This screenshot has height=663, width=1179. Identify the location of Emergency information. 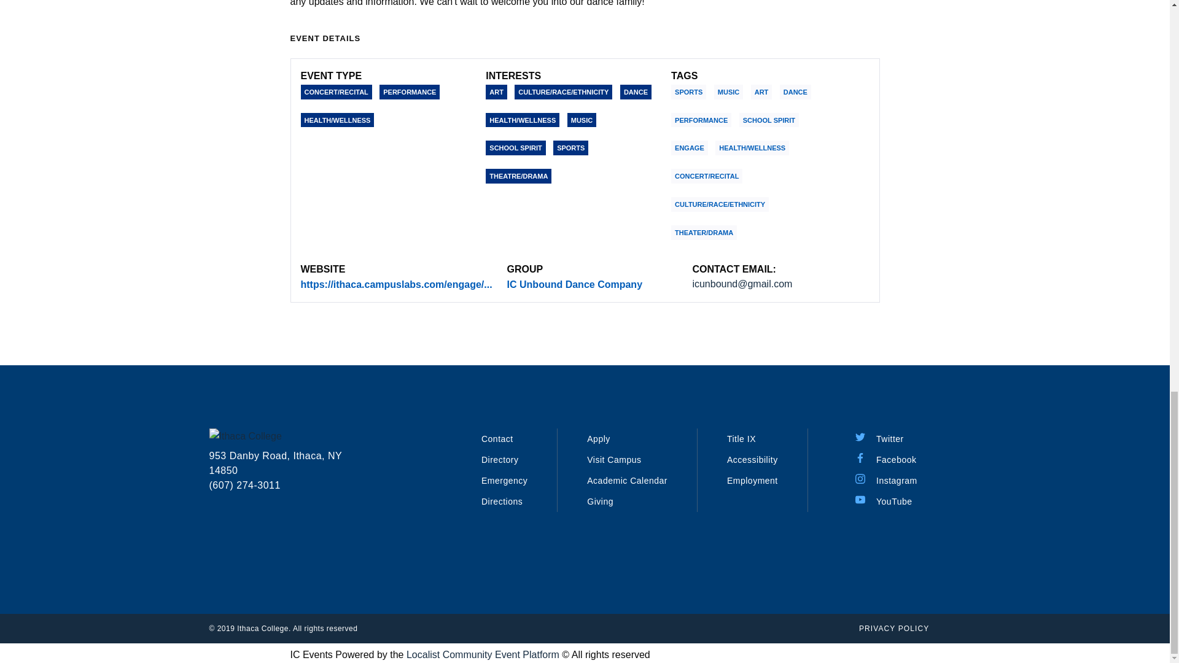
(504, 480).